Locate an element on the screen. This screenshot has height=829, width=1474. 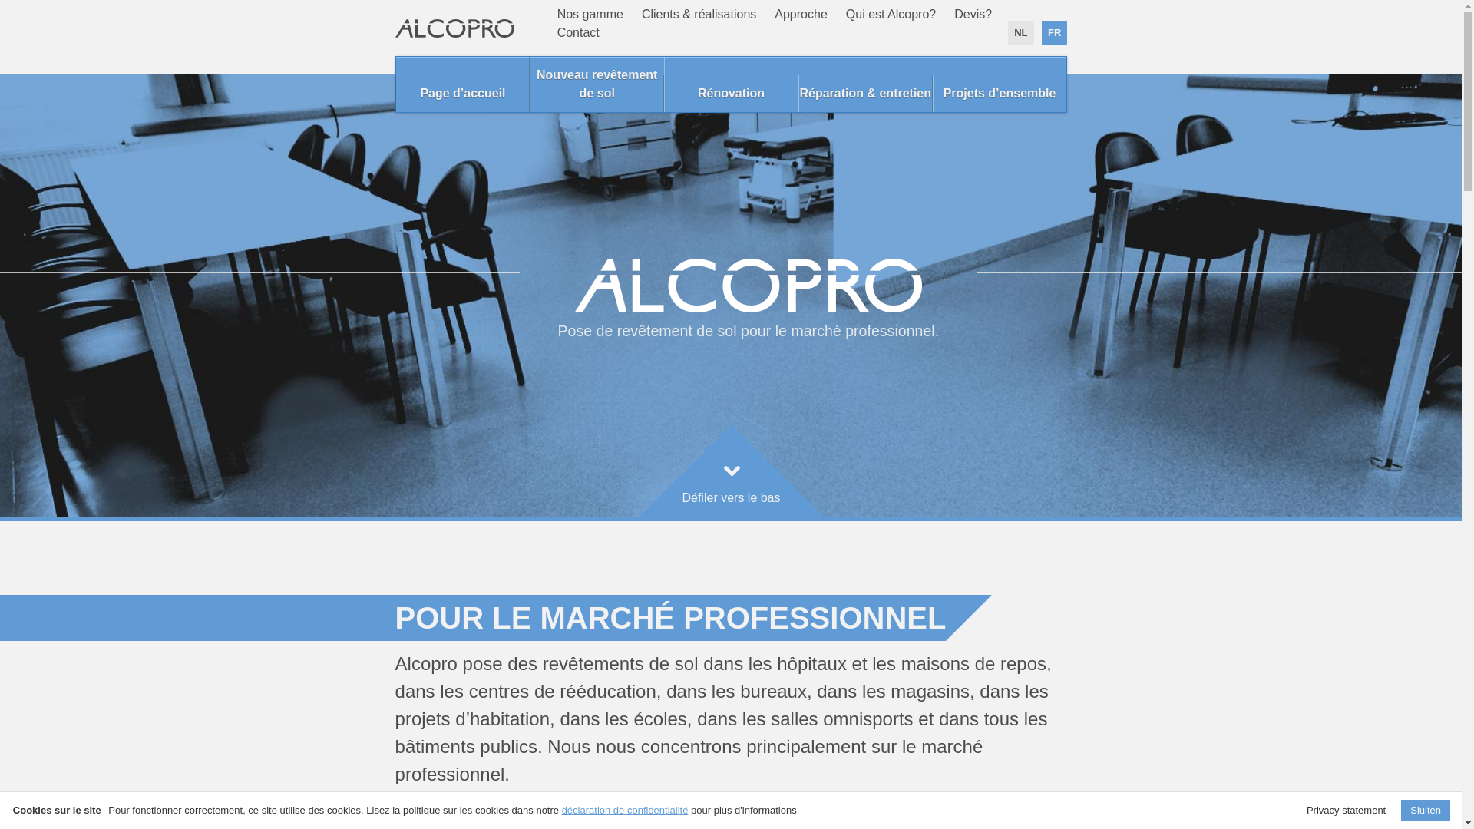
Sluiten is located at coordinates (1426, 811).